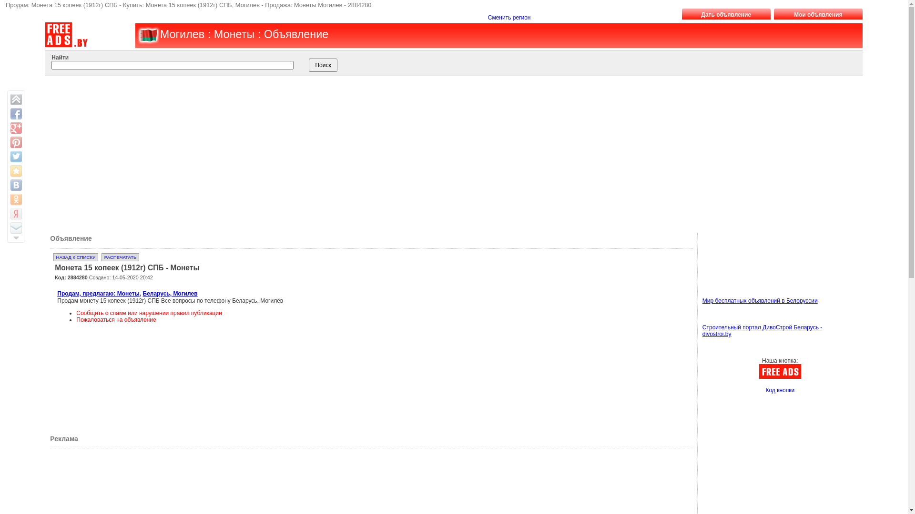 This screenshot has width=915, height=514. I want to click on Advertisement, so click(745, 255).